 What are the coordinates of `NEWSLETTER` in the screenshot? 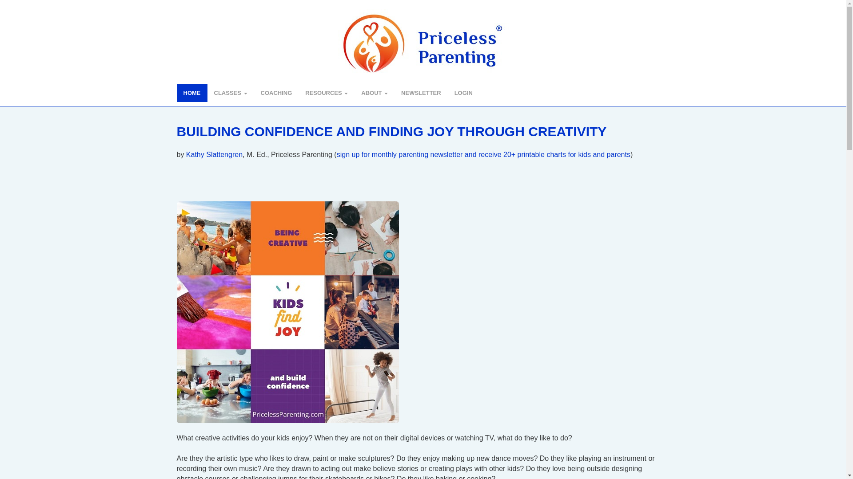 It's located at (421, 93).